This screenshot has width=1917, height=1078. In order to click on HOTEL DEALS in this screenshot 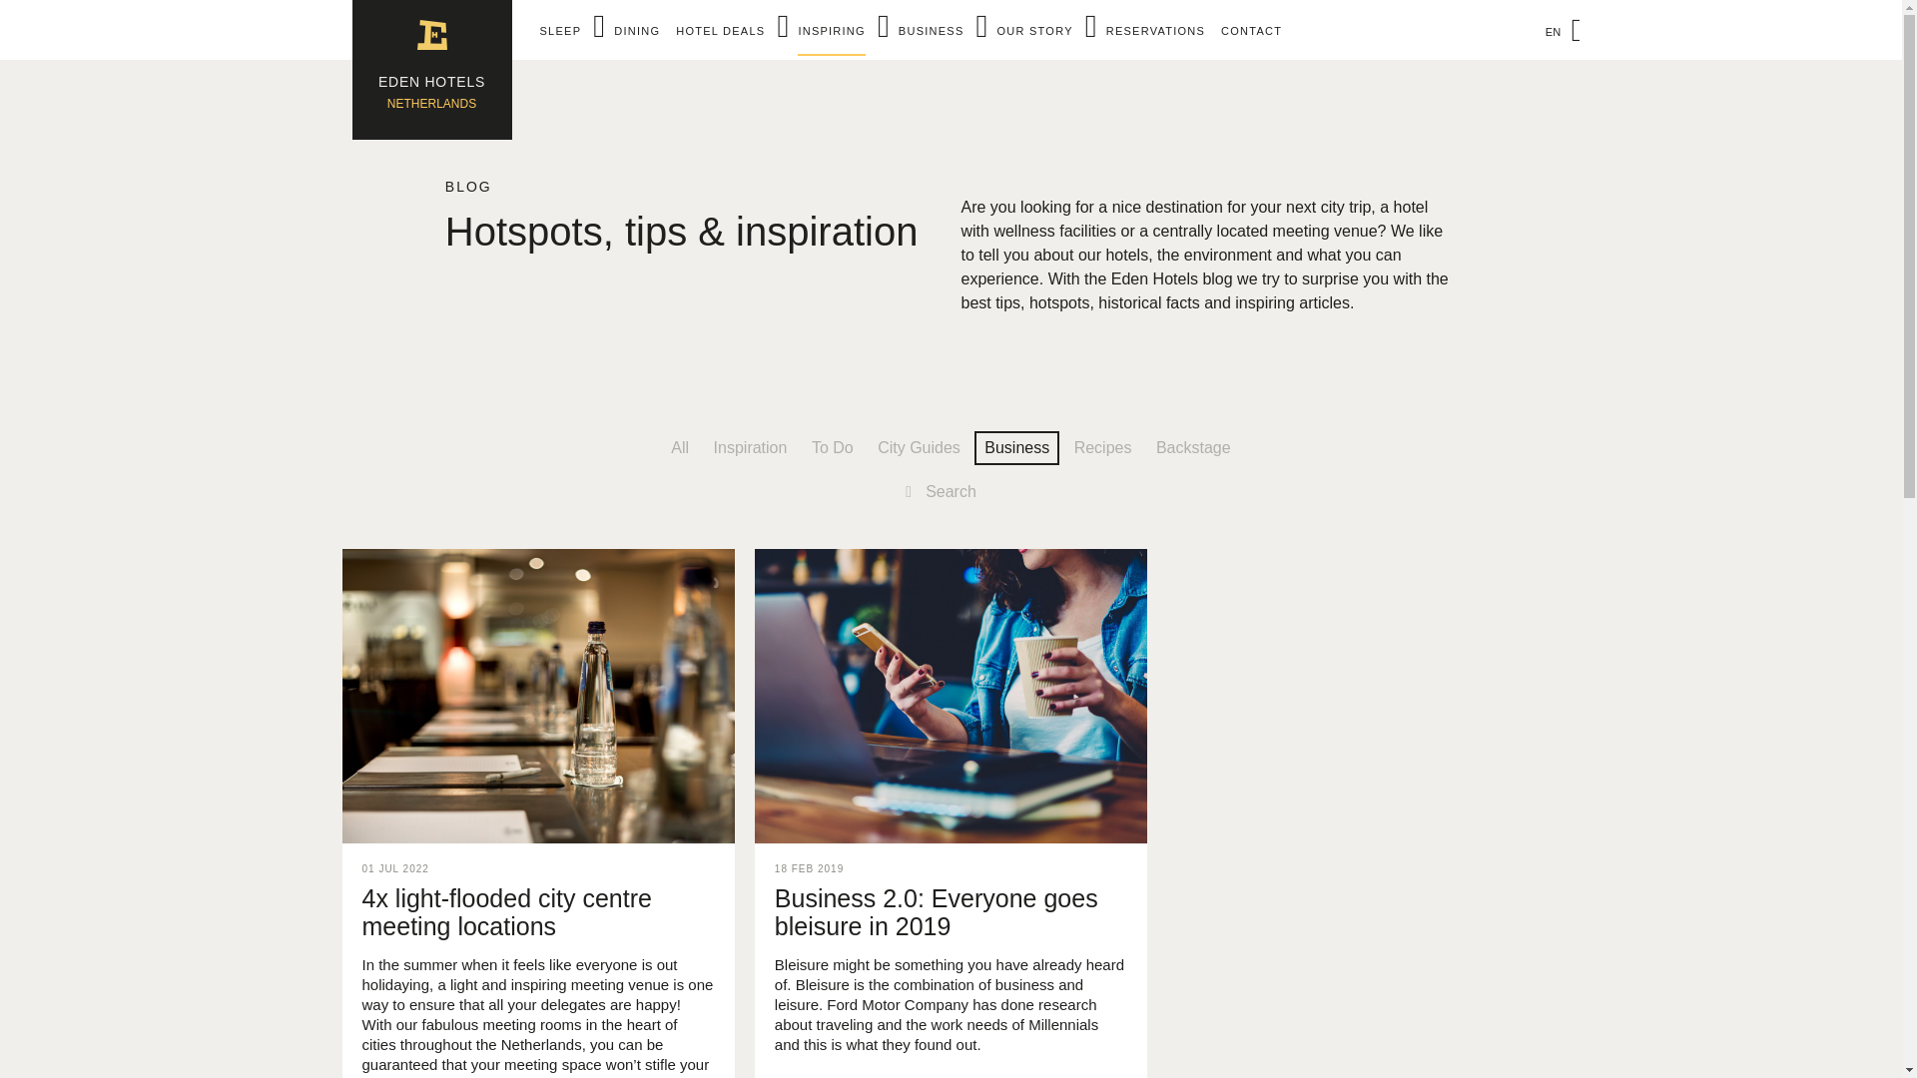, I will do `click(431, 70)`.